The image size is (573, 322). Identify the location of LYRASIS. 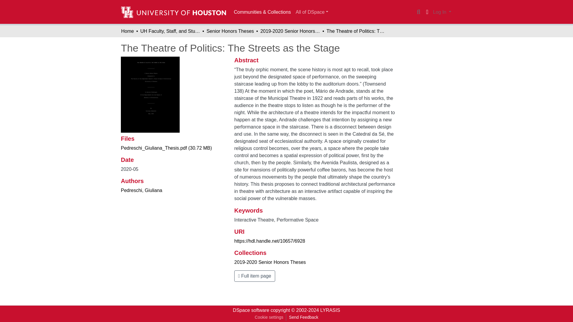
(330, 310).